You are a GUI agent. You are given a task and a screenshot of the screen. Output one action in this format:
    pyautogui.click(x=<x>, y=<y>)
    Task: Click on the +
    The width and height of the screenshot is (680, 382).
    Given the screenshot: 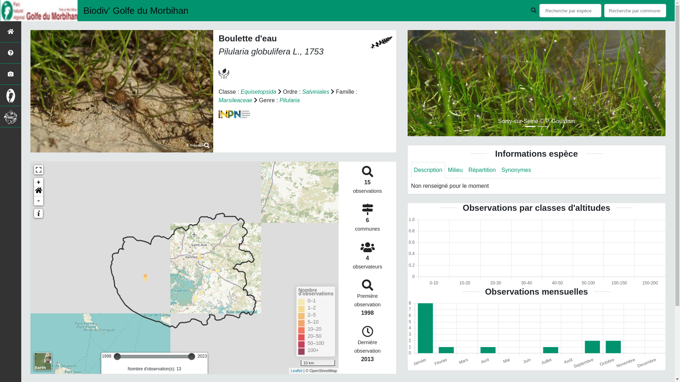 What is the action you would take?
    pyautogui.click(x=39, y=183)
    